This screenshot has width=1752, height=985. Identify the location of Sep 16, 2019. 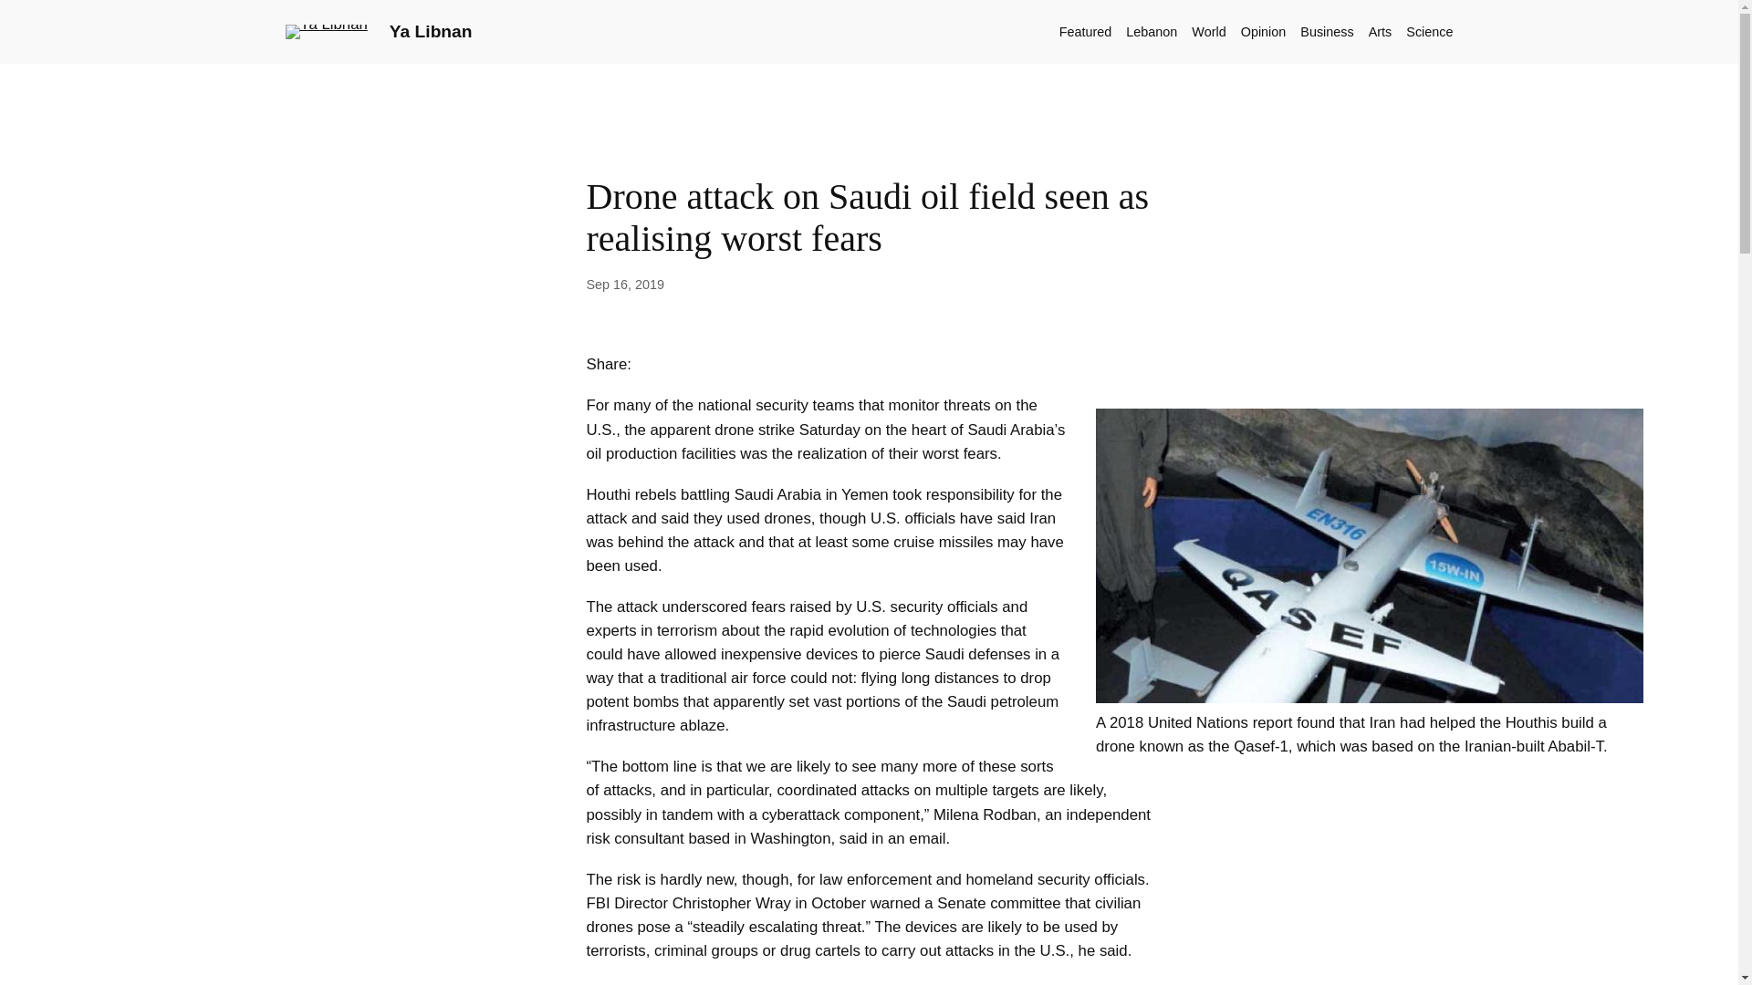
(624, 284).